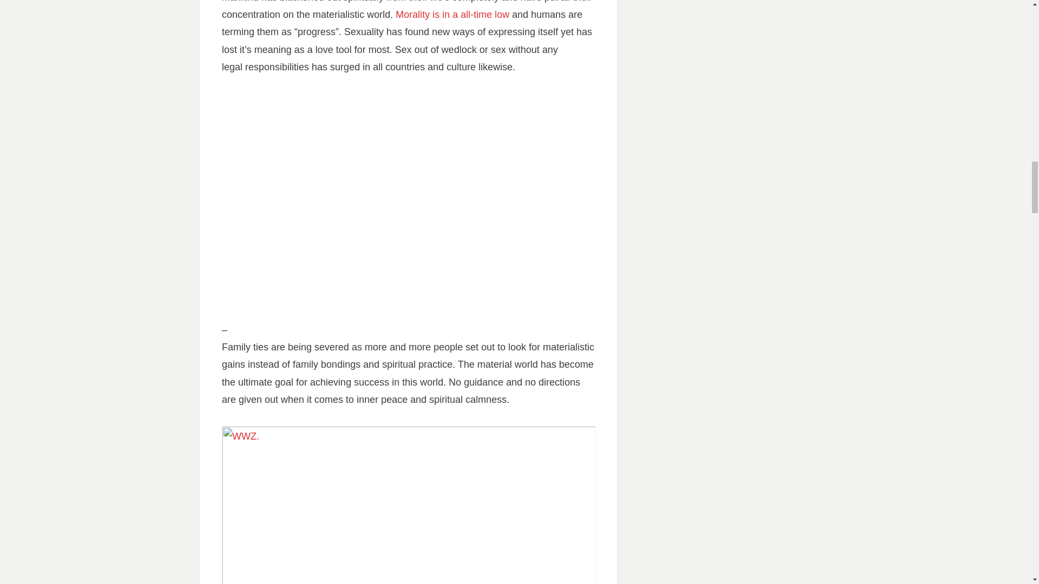 This screenshot has height=584, width=1039. What do you see at coordinates (452, 14) in the screenshot?
I see `Morality is in a all-time low` at bounding box center [452, 14].